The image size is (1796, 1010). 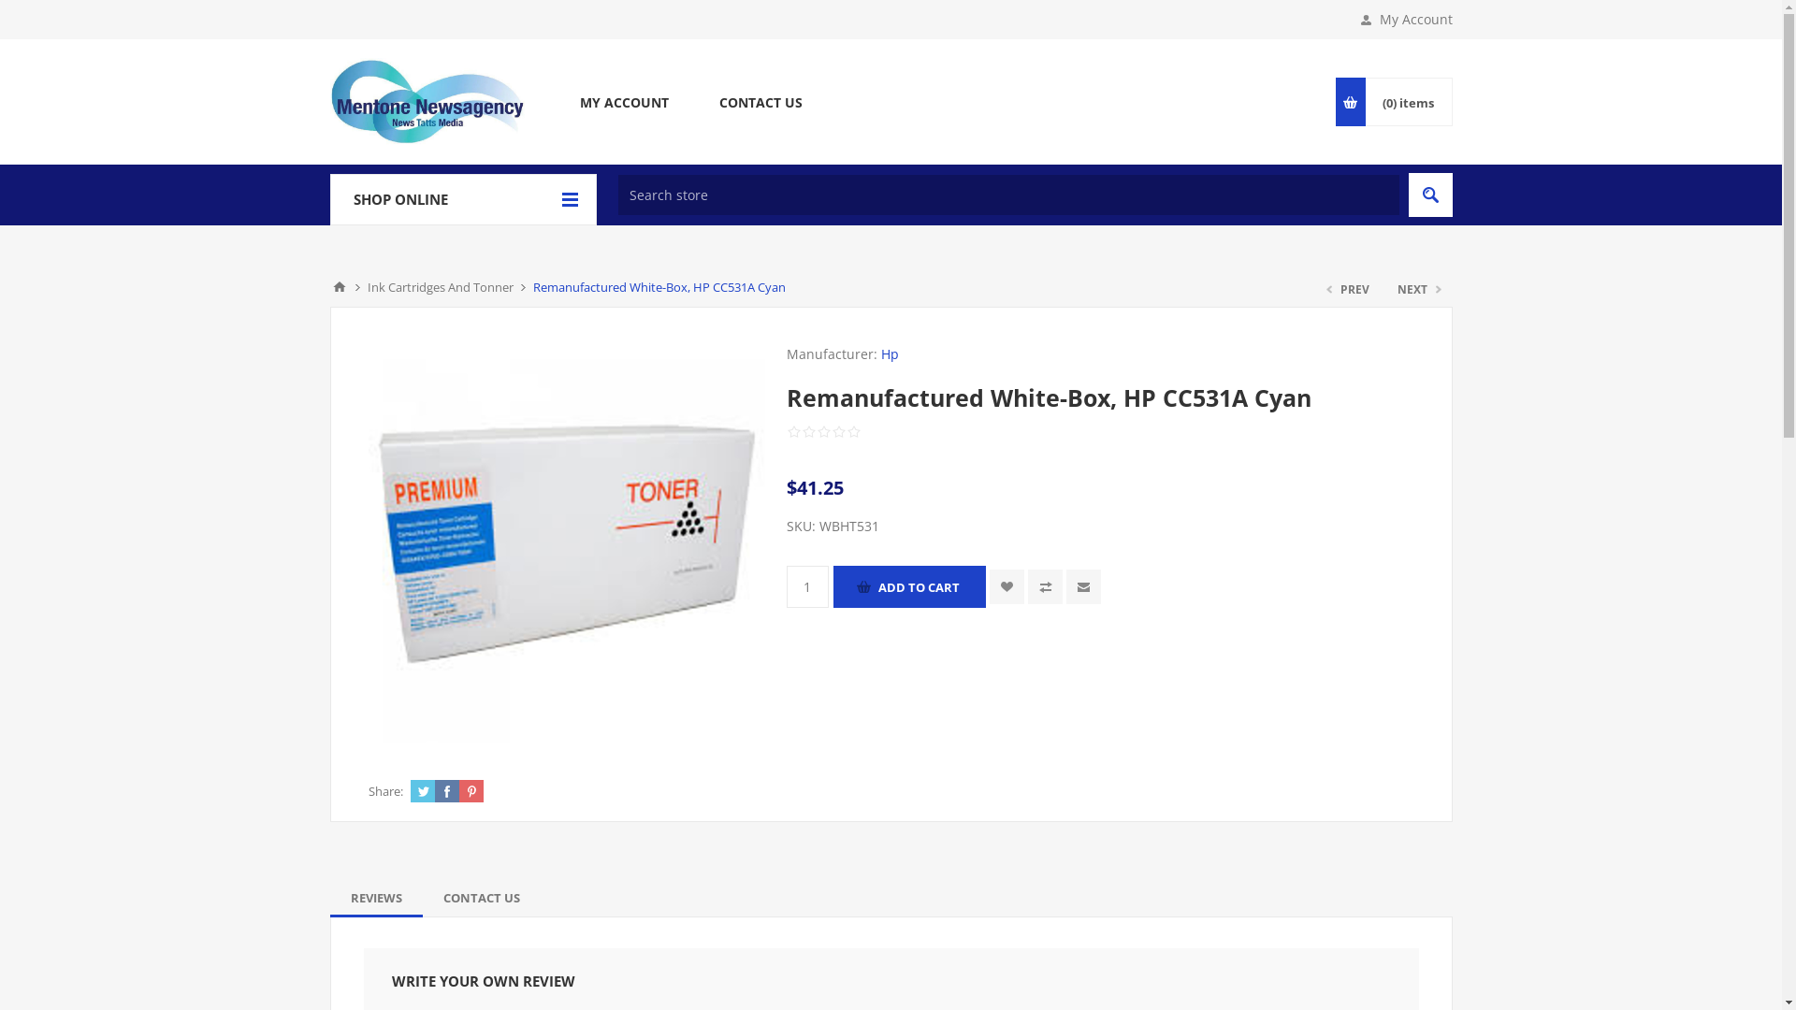 I want to click on REVIEWS, so click(x=376, y=898).